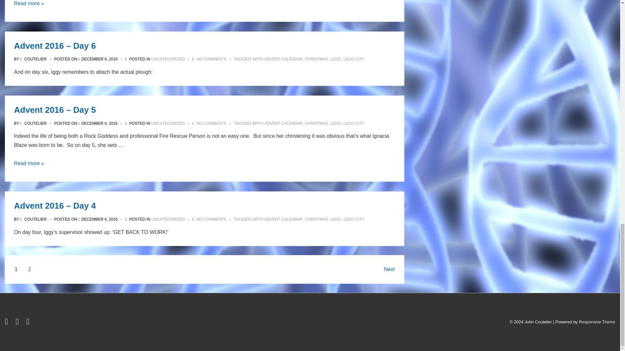 The height and width of the screenshot is (351, 625). Describe the element at coordinates (34, 59) in the screenshot. I see `View all posts by Coutelier` at that location.